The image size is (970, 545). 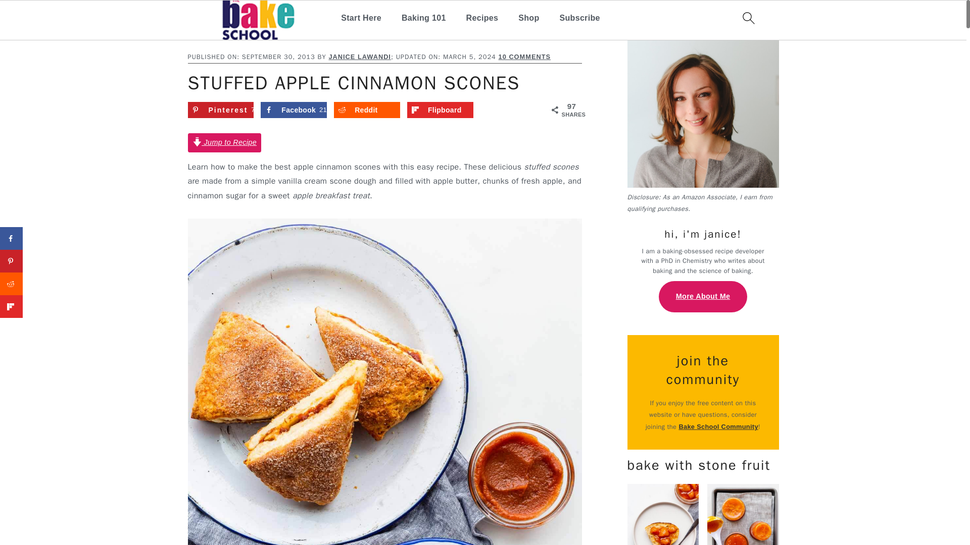 I want to click on Save to Pinterest, so click(x=221, y=110).